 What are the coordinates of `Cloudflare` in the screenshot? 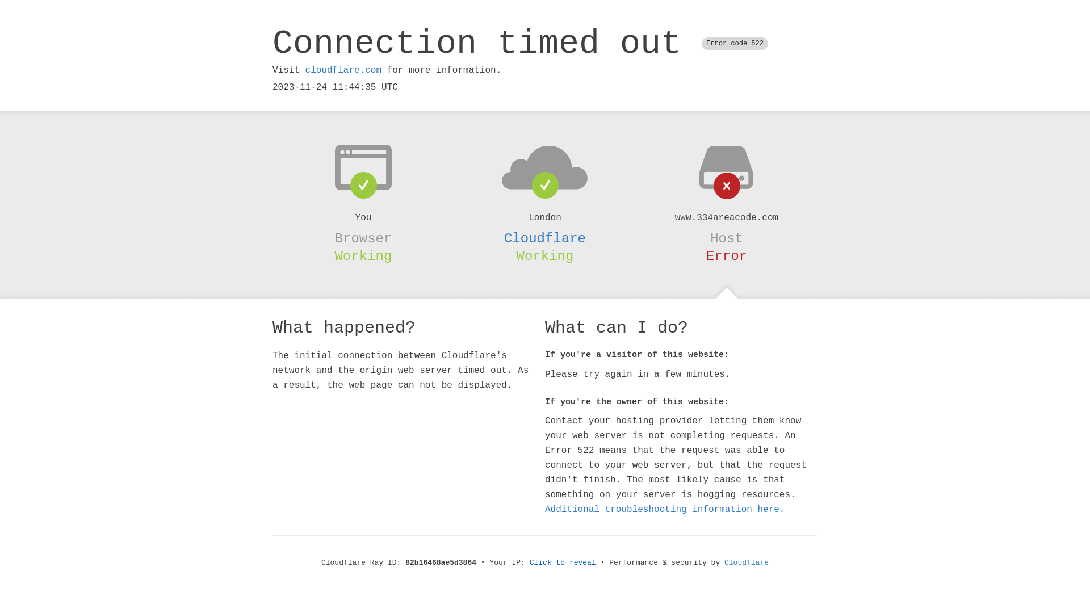 It's located at (747, 563).